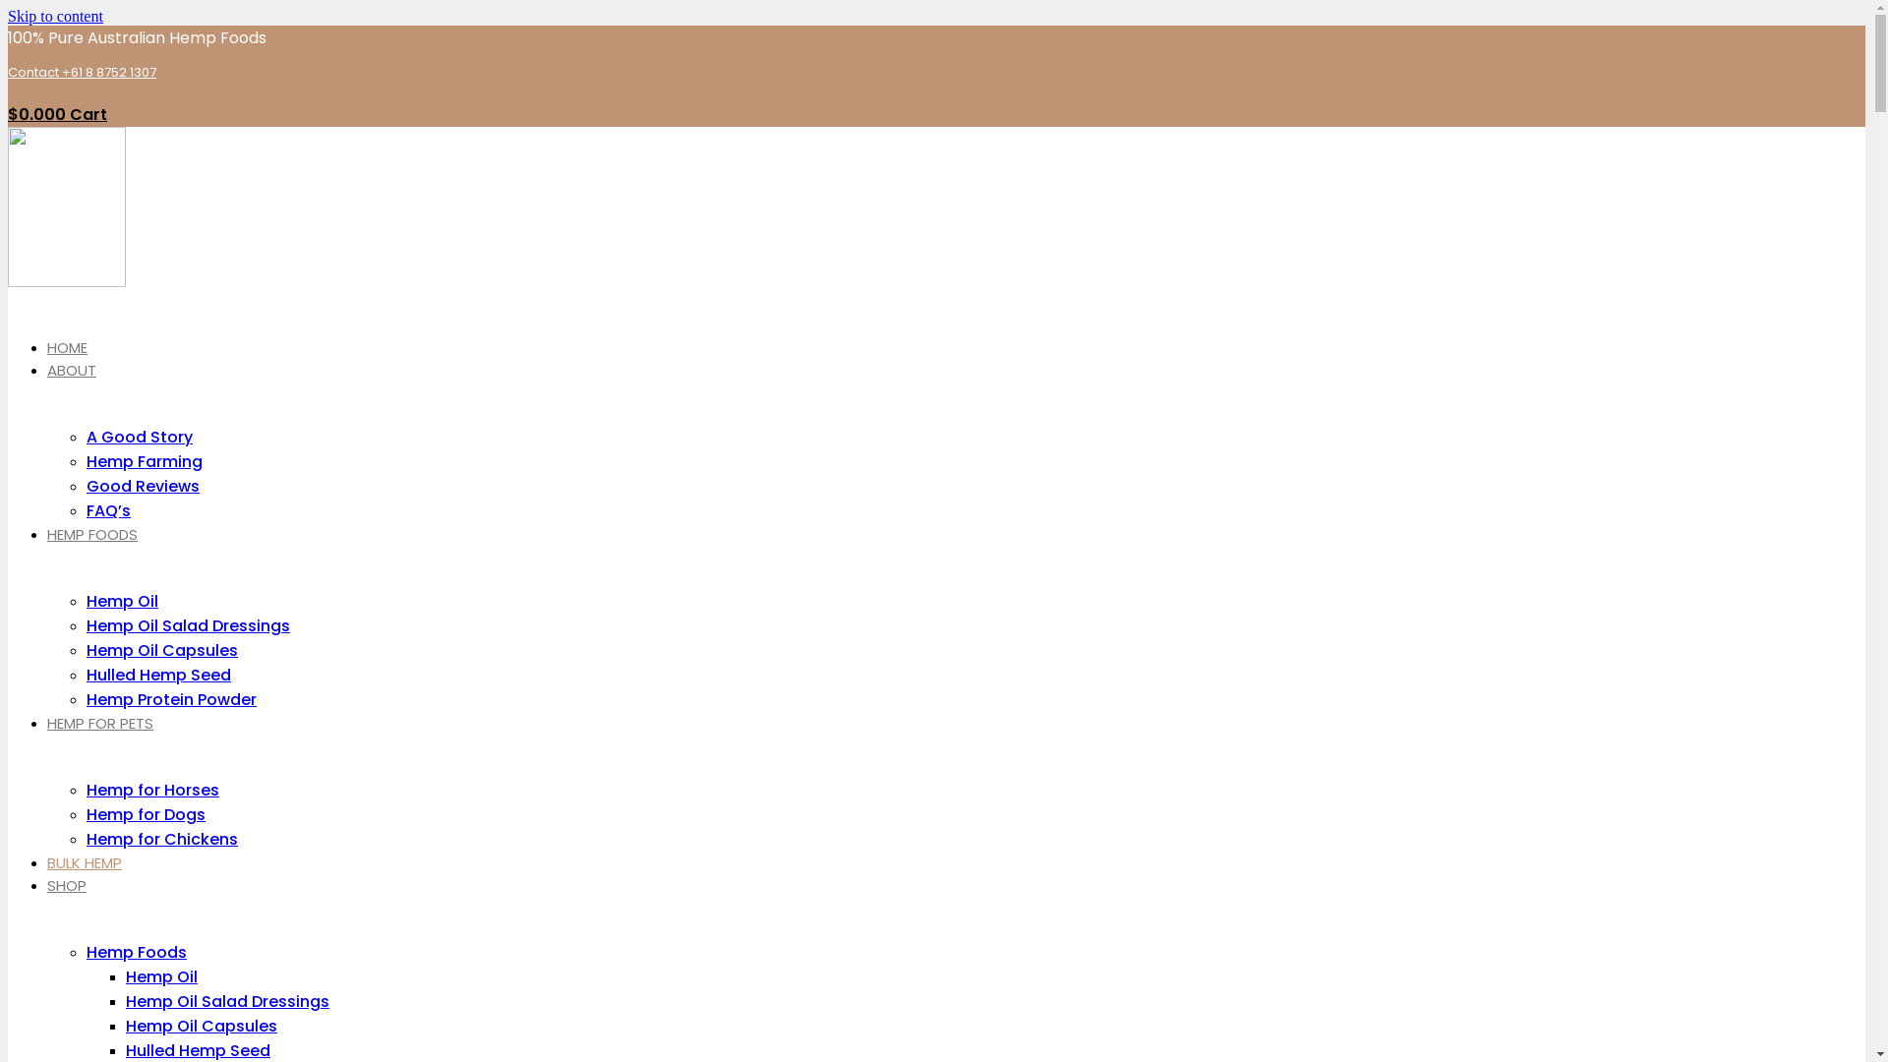 This screenshot has width=1888, height=1062. I want to click on Hemp Oil Capsules, so click(202, 1027).